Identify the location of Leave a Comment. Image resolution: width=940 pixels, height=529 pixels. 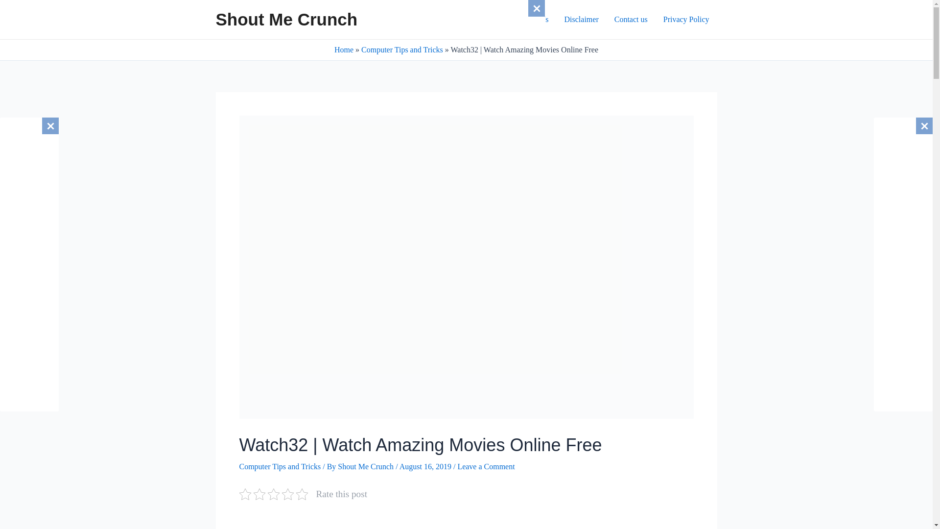
(486, 466).